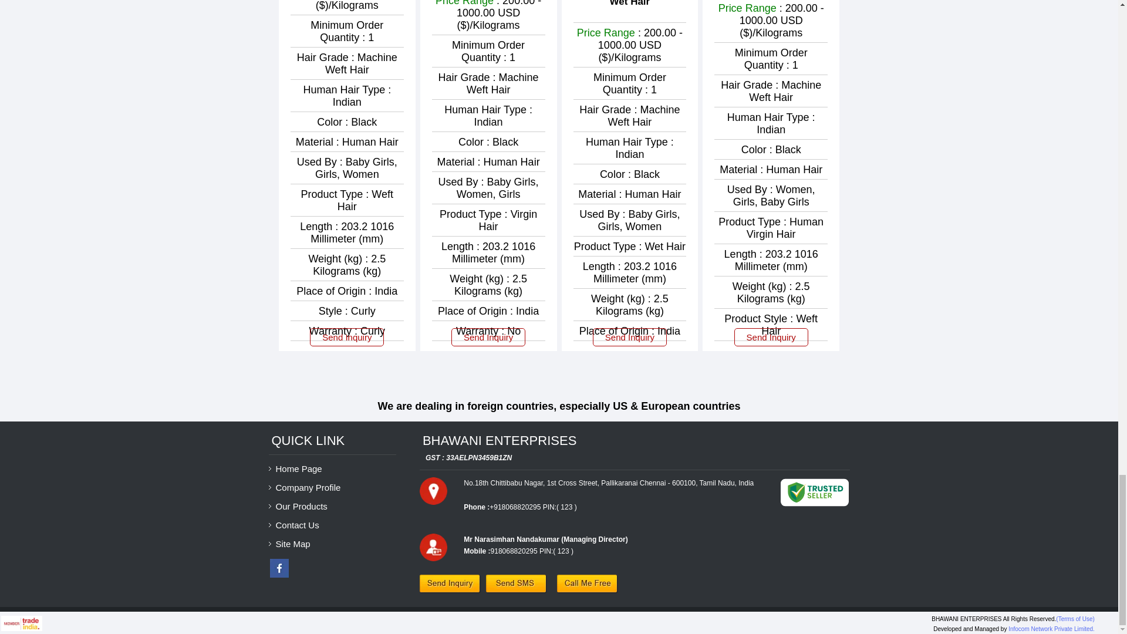 This screenshot has height=634, width=1127. I want to click on Send SMS, so click(516, 584).